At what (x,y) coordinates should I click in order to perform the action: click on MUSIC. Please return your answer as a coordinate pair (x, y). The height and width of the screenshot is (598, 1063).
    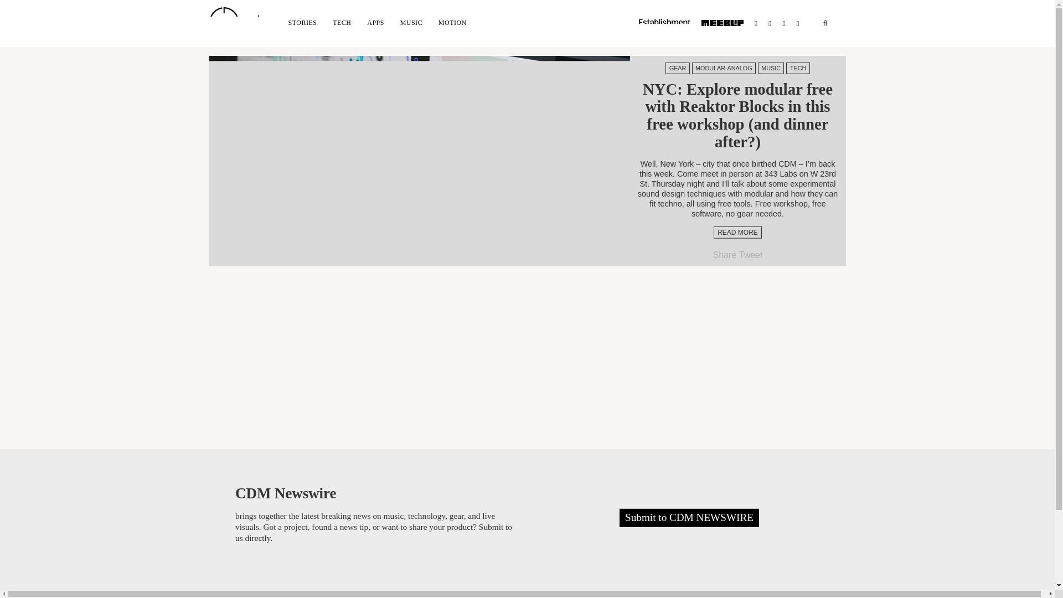
    Looking at the image, I should click on (771, 68).